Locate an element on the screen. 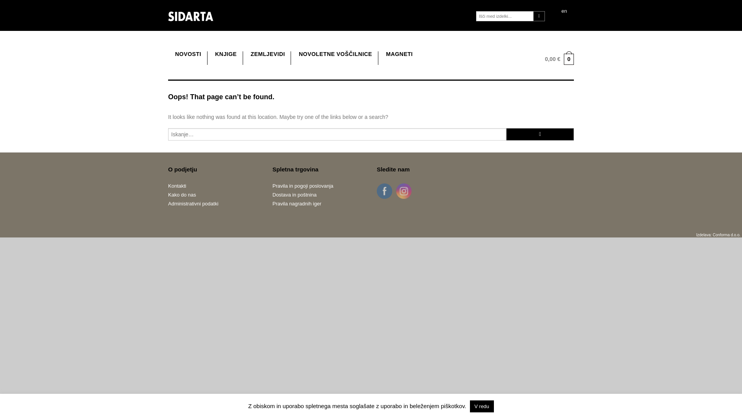  Administrativni podatki is located at coordinates (214, 203).